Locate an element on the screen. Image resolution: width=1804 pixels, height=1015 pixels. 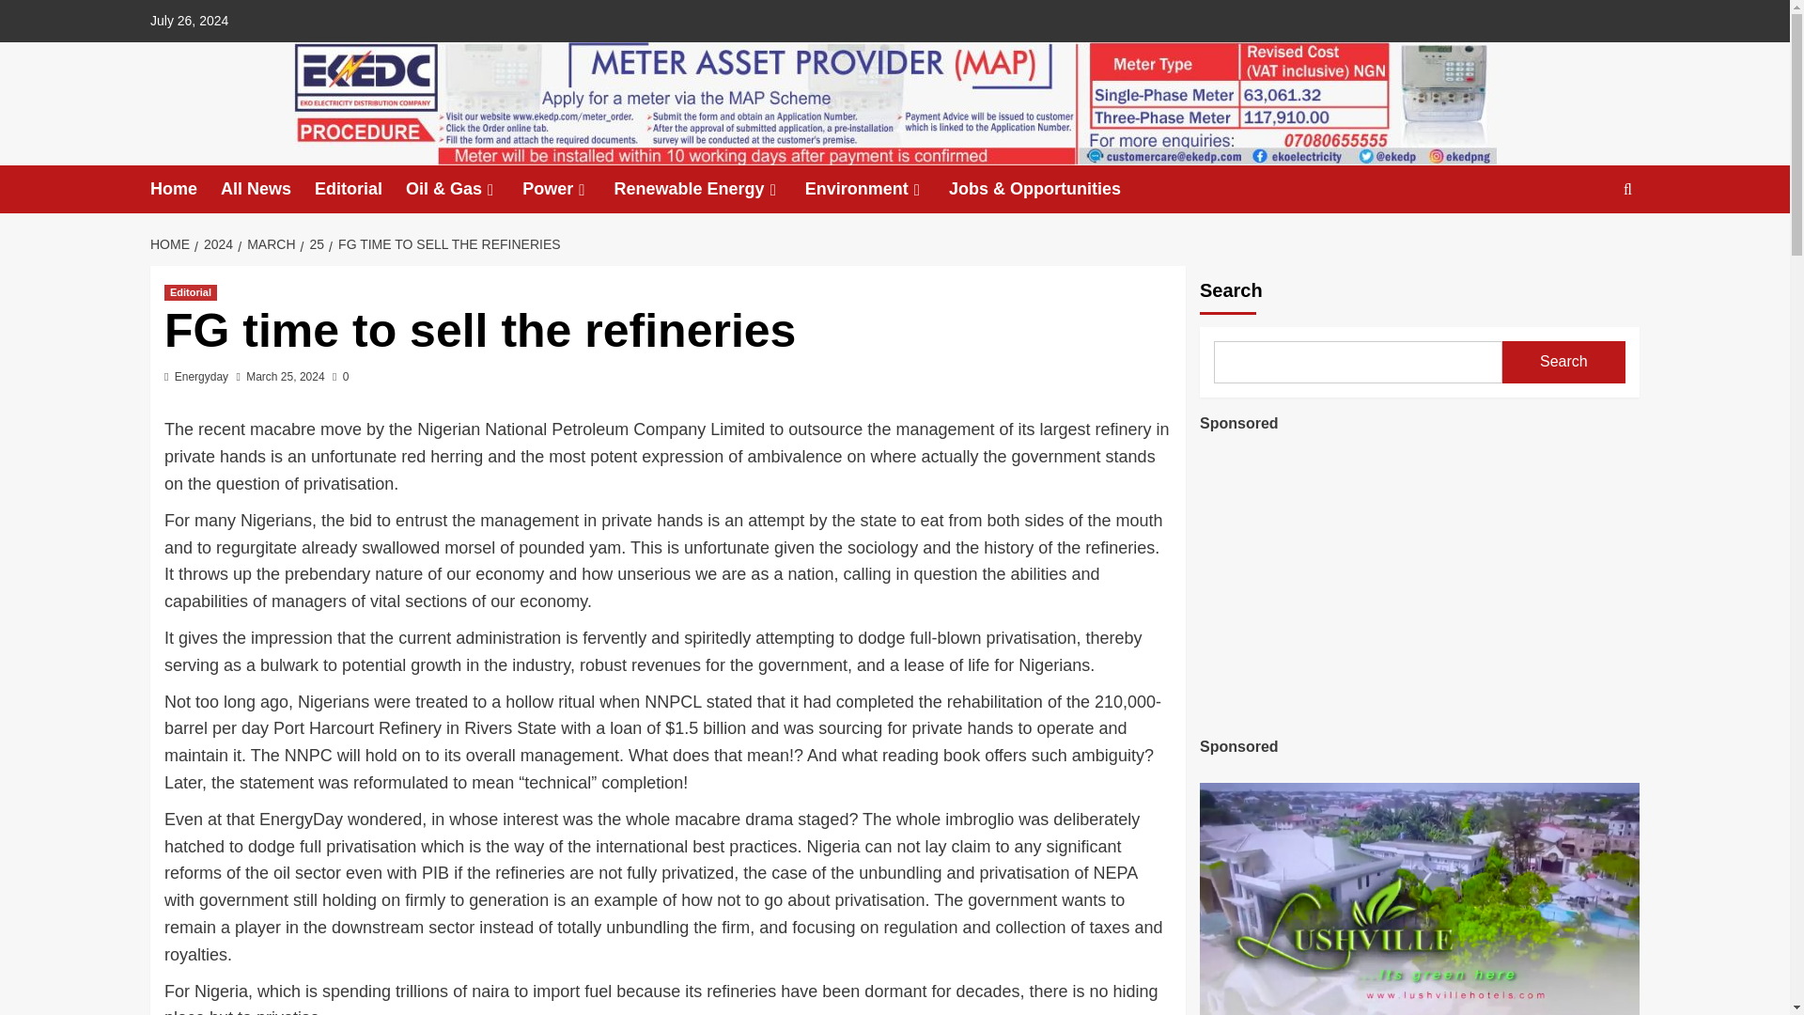
0 is located at coordinates (340, 377).